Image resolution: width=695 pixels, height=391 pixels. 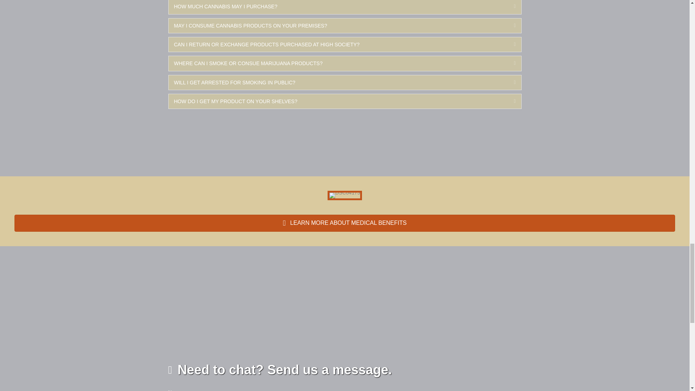 I want to click on WHERE CAN I SMOKE OR CONSUE MARIJUANA PRODUCTS?, so click(x=338, y=63).